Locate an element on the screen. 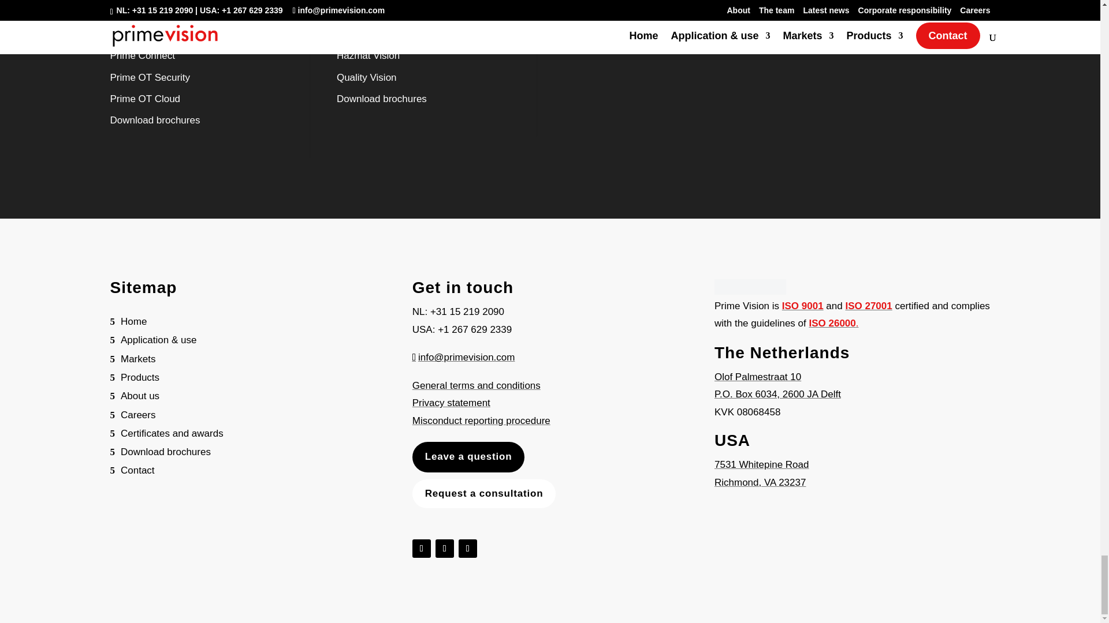 The width and height of the screenshot is (1109, 623). View in Google Maps is located at coordinates (757, 377).